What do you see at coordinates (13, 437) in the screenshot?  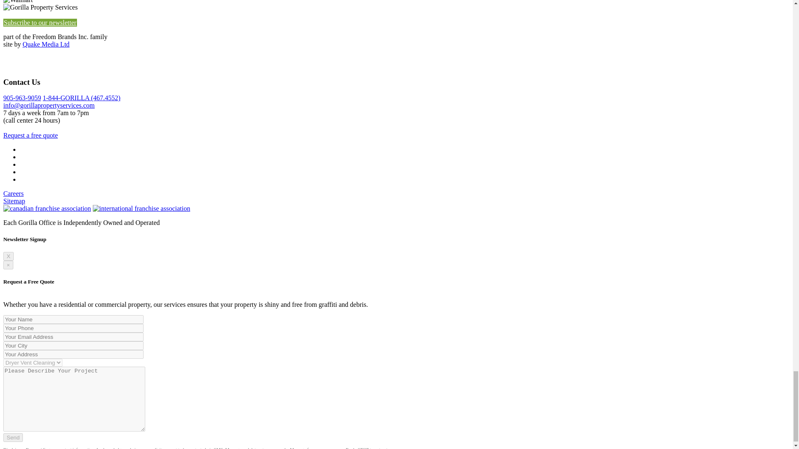 I see `Send` at bounding box center [13, 437].